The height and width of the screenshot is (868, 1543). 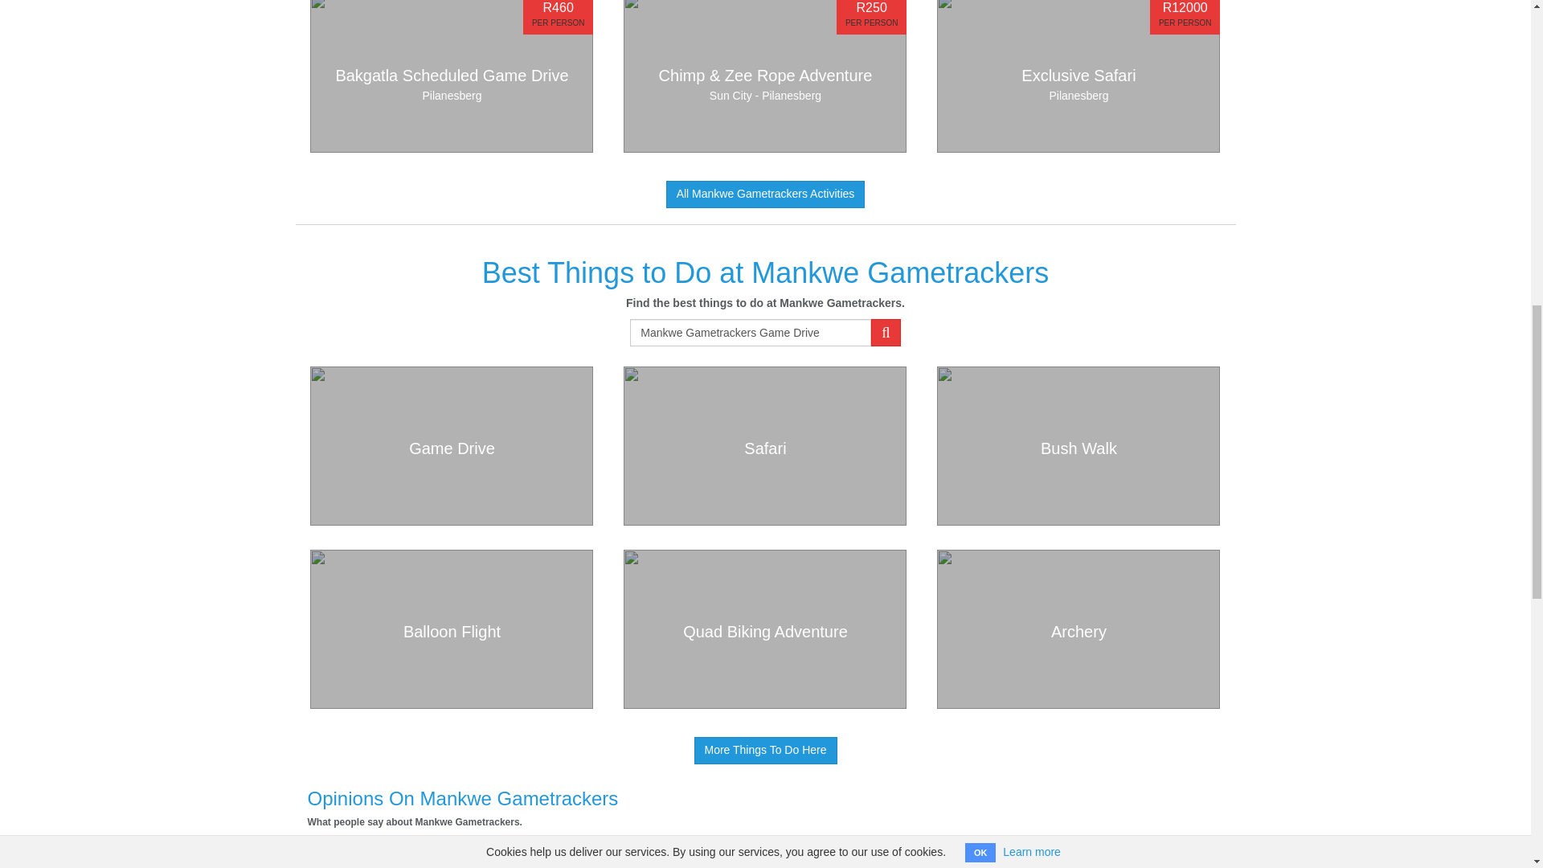 What do you see at coordinates (751, 333) in the screenshot?
I see `Safari` at bounding box center [751, 333].